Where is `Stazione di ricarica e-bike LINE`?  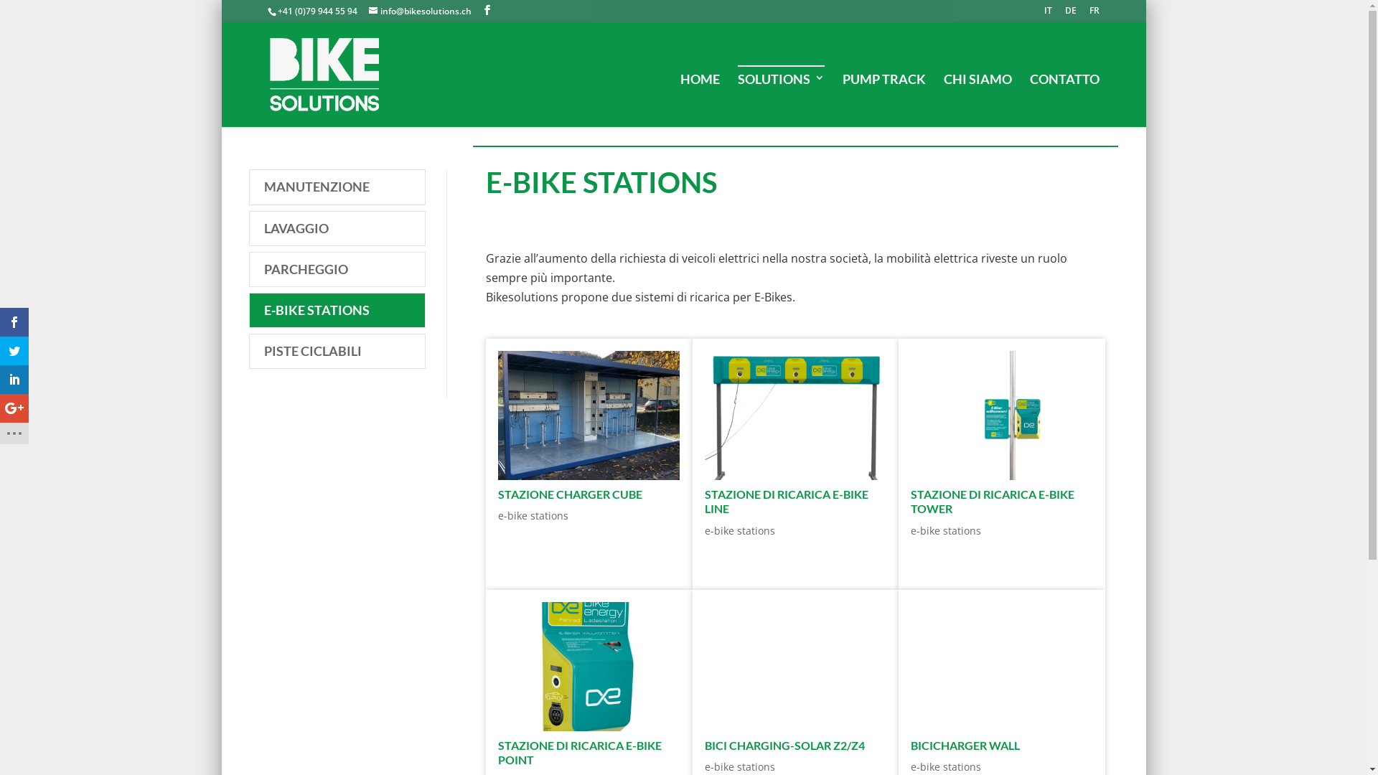 Stazione di ricarica e-bike LINE is located at coordinates (795, 415).